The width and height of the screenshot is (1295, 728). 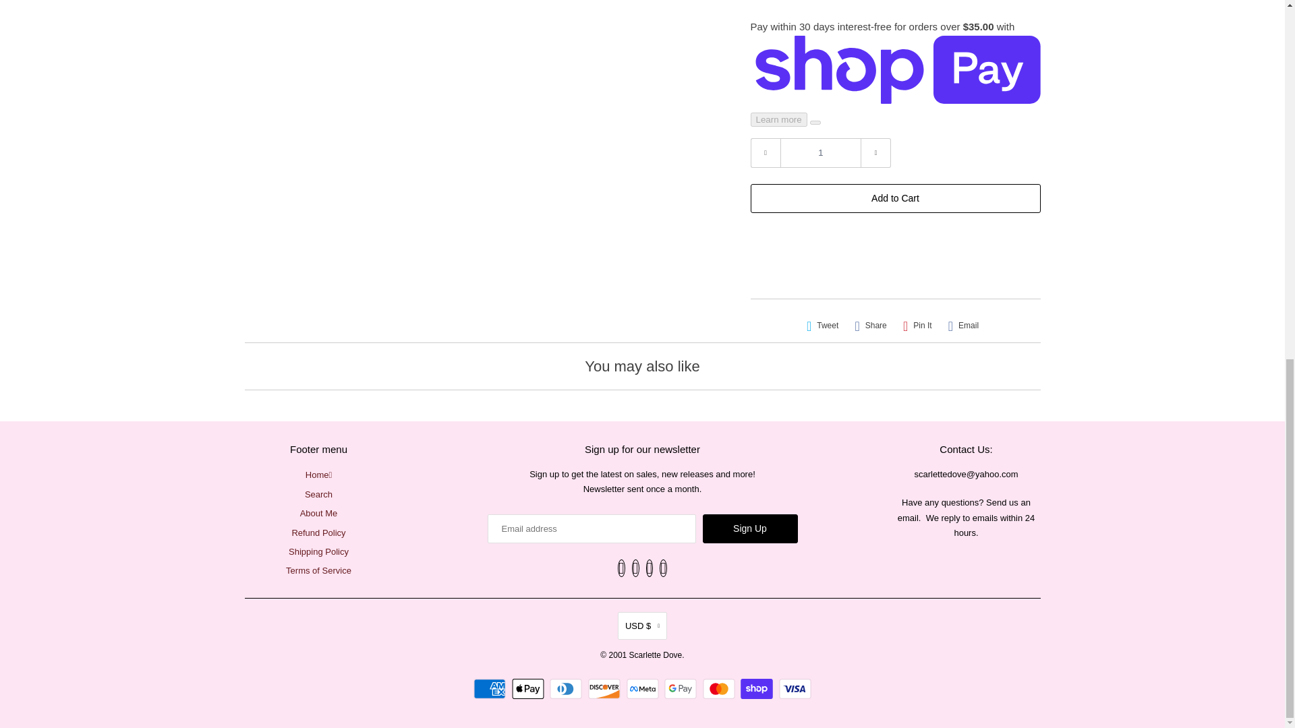 I want to click on Apple Pay, so click(x=529, y=688).